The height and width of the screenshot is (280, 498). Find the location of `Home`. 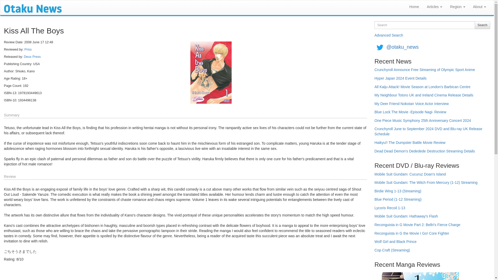

Home is located at coordinates (414, 7).